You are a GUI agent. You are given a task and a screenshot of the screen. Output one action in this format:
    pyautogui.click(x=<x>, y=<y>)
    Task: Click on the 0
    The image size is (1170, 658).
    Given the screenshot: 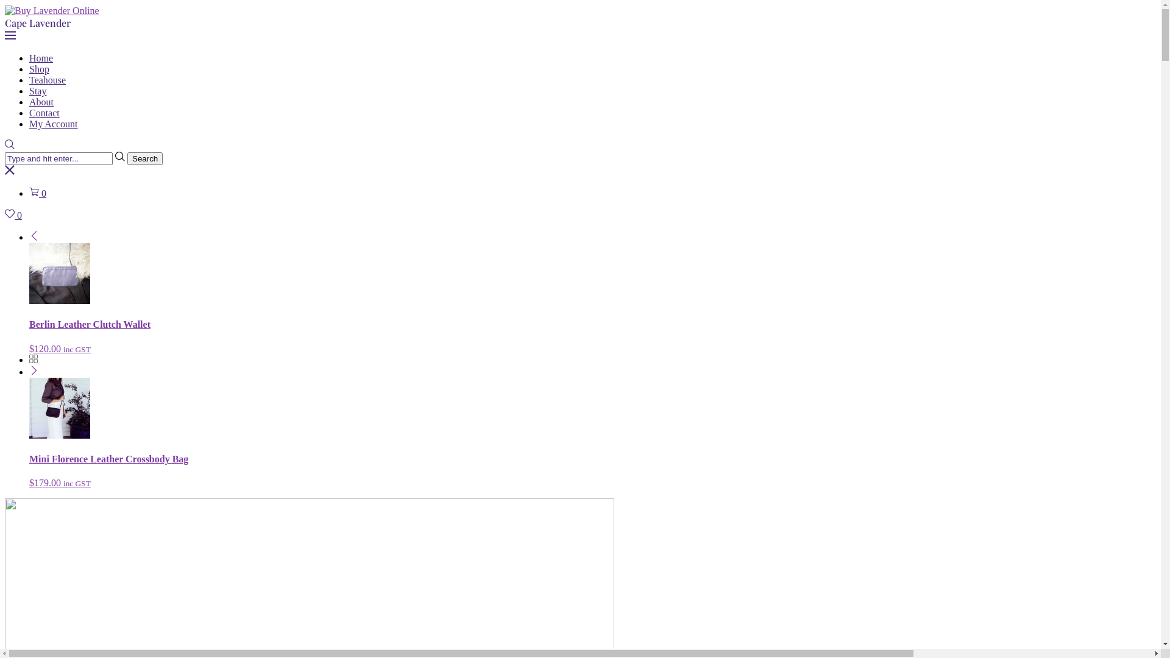 What is the action you would take?
    pyautogui.click(x=13, y=216)
    